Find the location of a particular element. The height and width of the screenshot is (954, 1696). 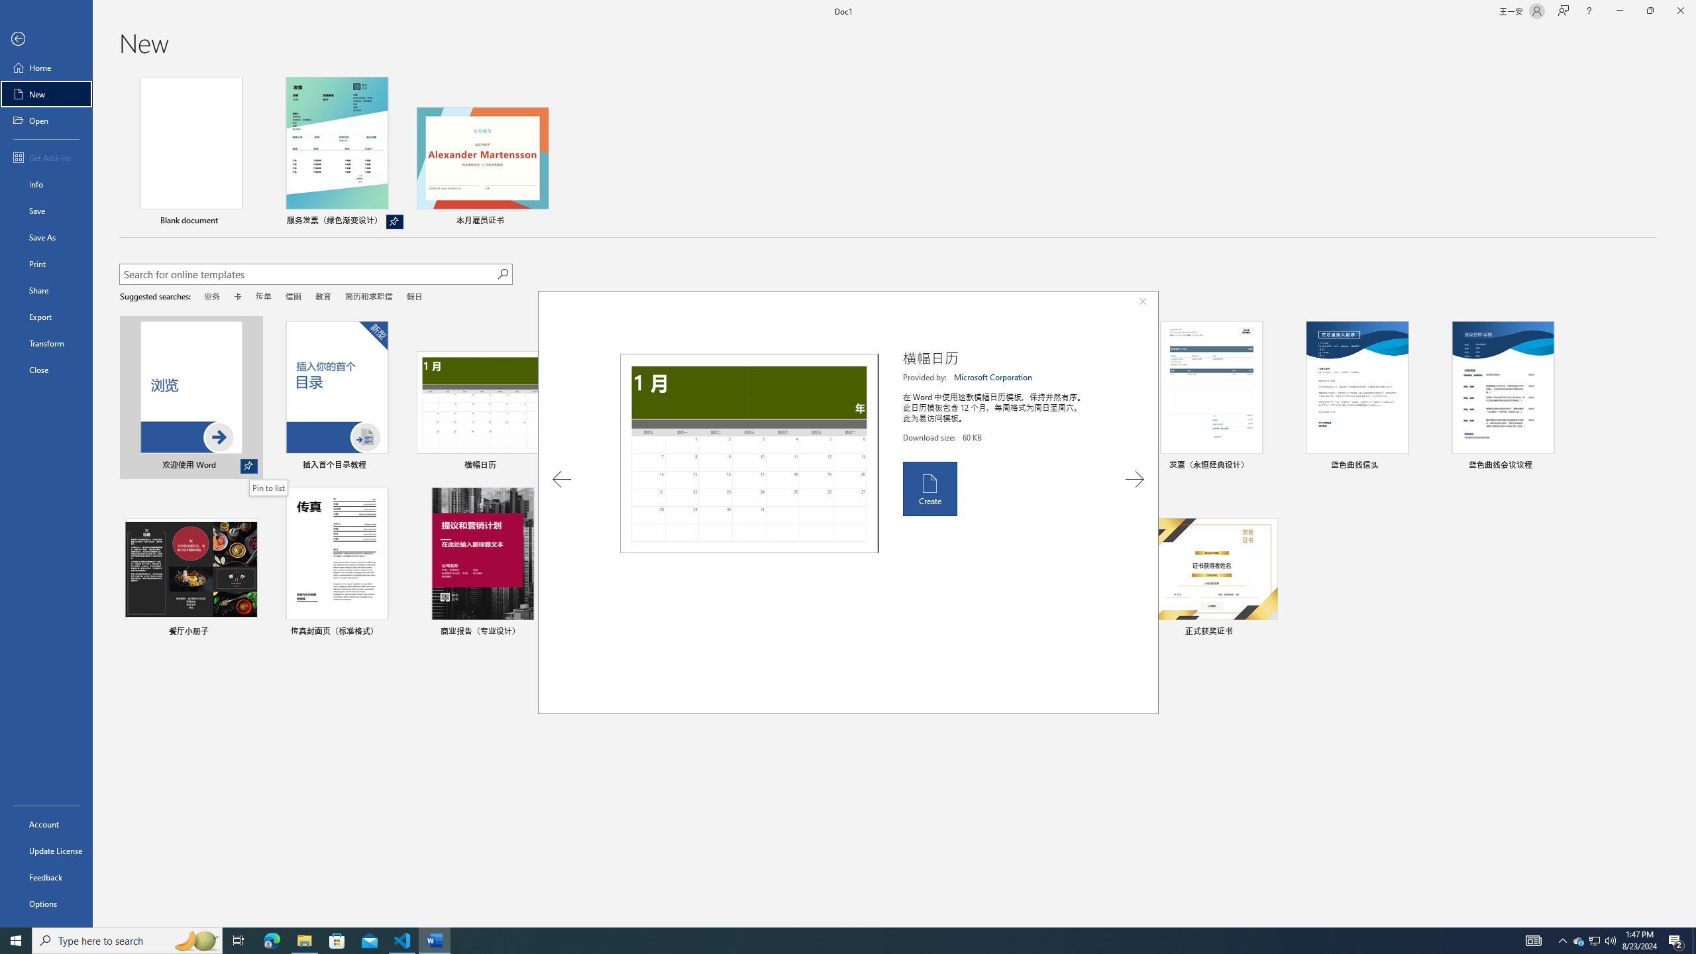

Preview is located at coordinates (749, 453).